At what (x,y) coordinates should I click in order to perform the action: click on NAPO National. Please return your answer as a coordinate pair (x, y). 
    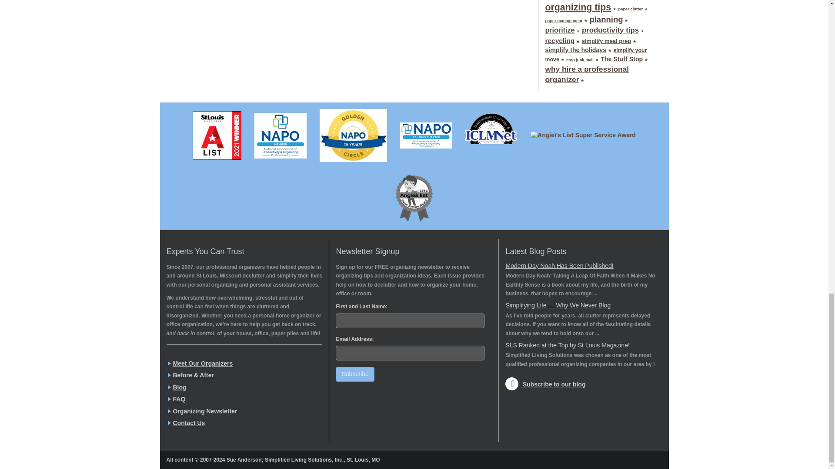
    Looking at the image, I should click on (281, 135).